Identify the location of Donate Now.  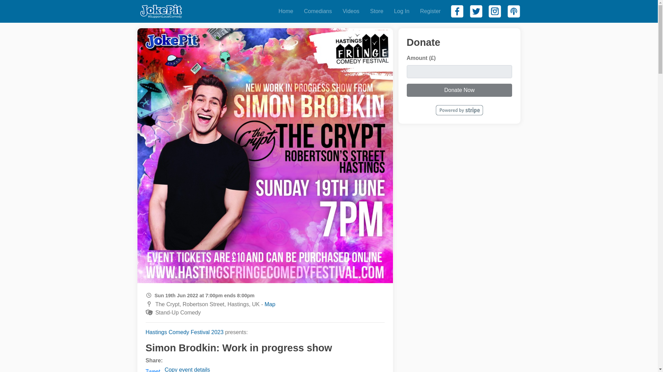
(460, 90).